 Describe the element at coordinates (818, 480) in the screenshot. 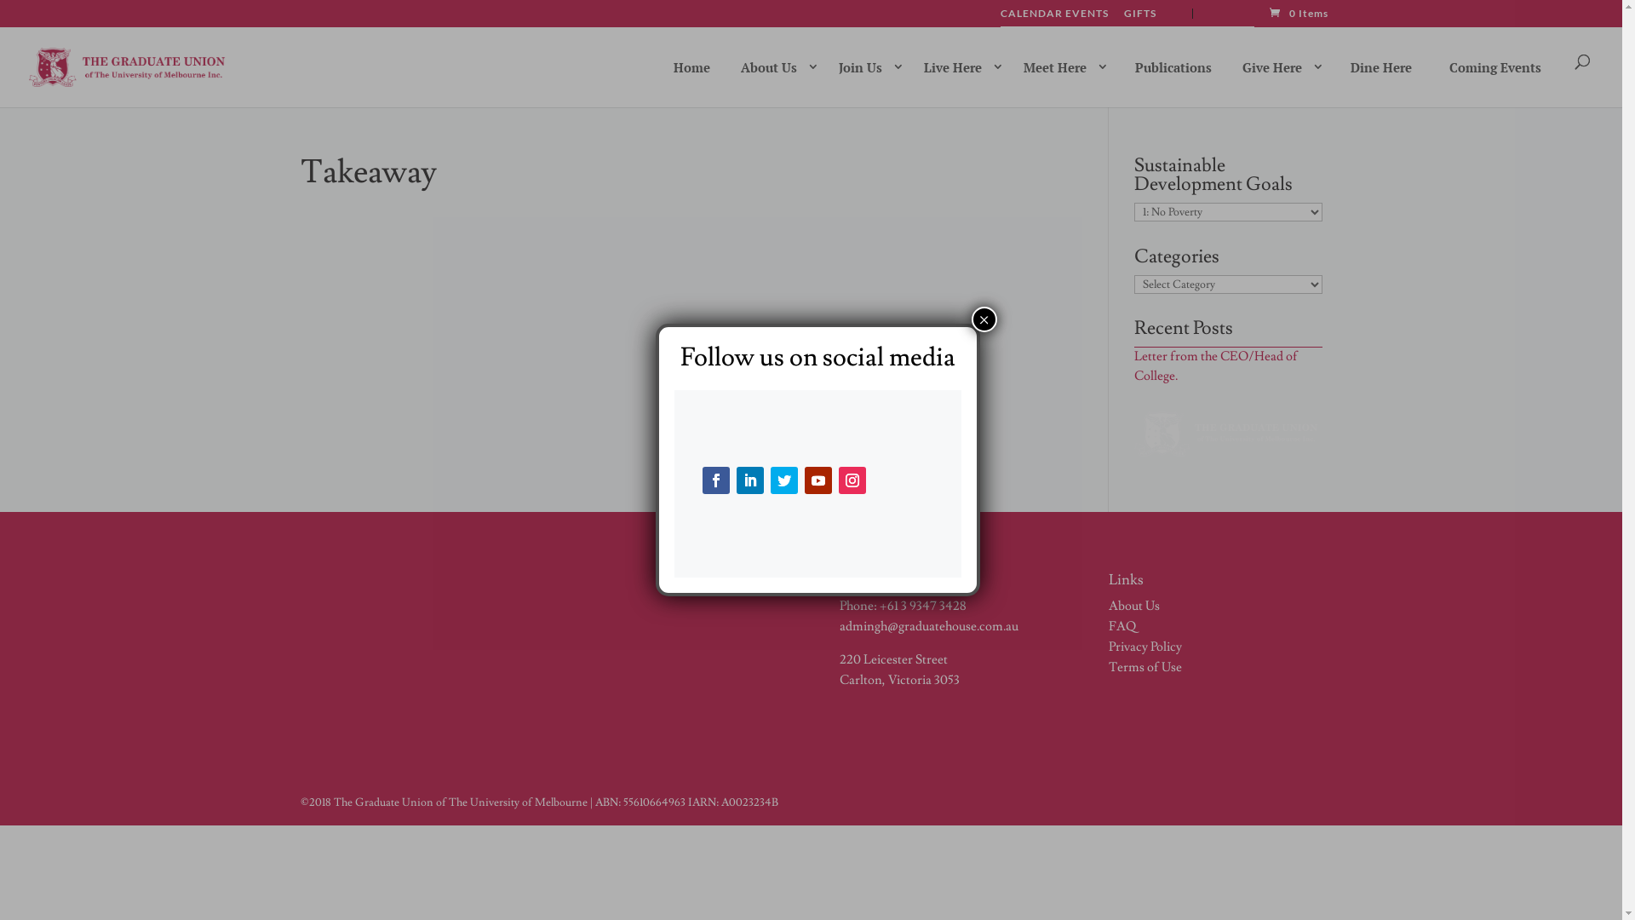

I see `Follow on Youtube` at that location.